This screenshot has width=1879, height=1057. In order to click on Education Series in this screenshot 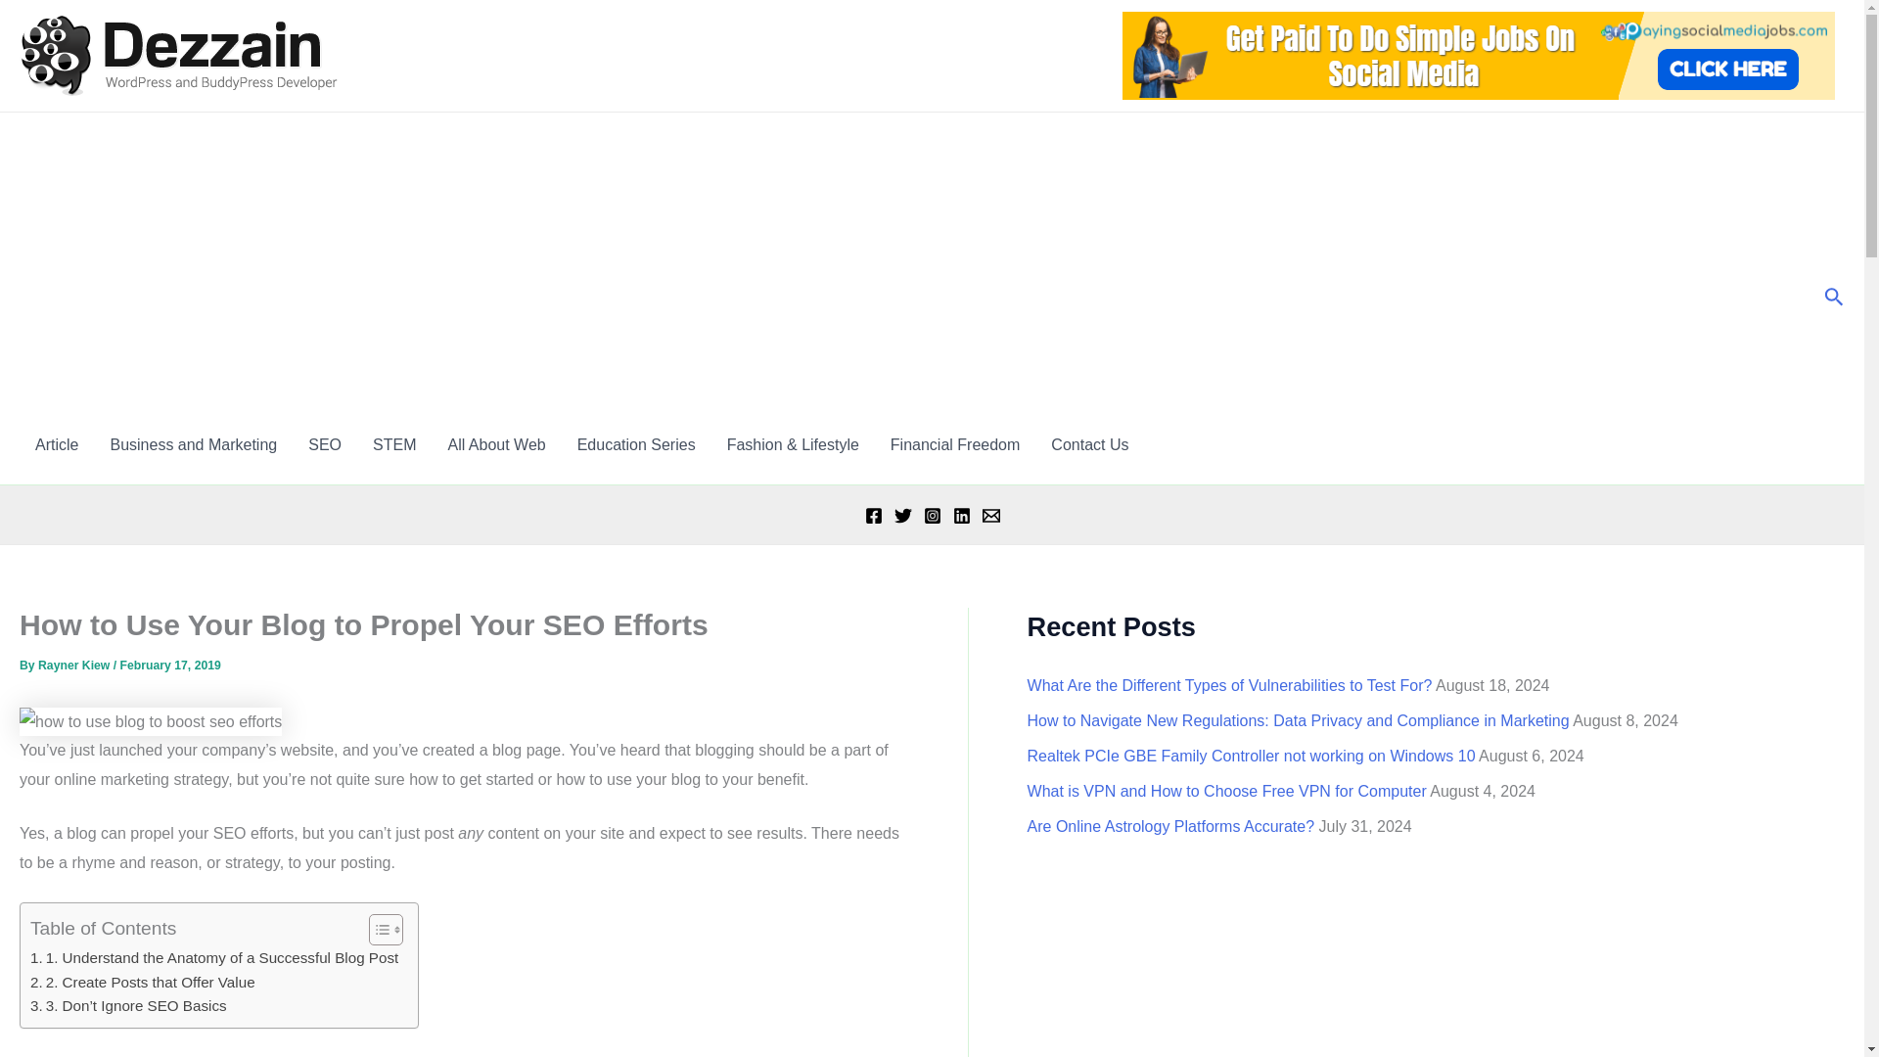, I will do `click(636, 444)`.